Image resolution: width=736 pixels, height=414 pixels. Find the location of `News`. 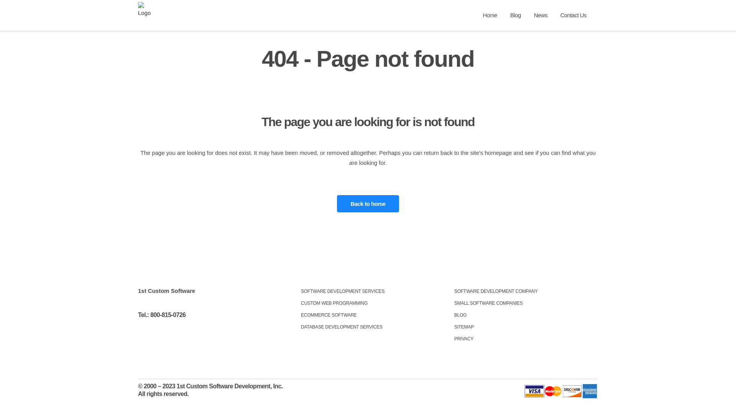

News is located at coordinates (540, 15).